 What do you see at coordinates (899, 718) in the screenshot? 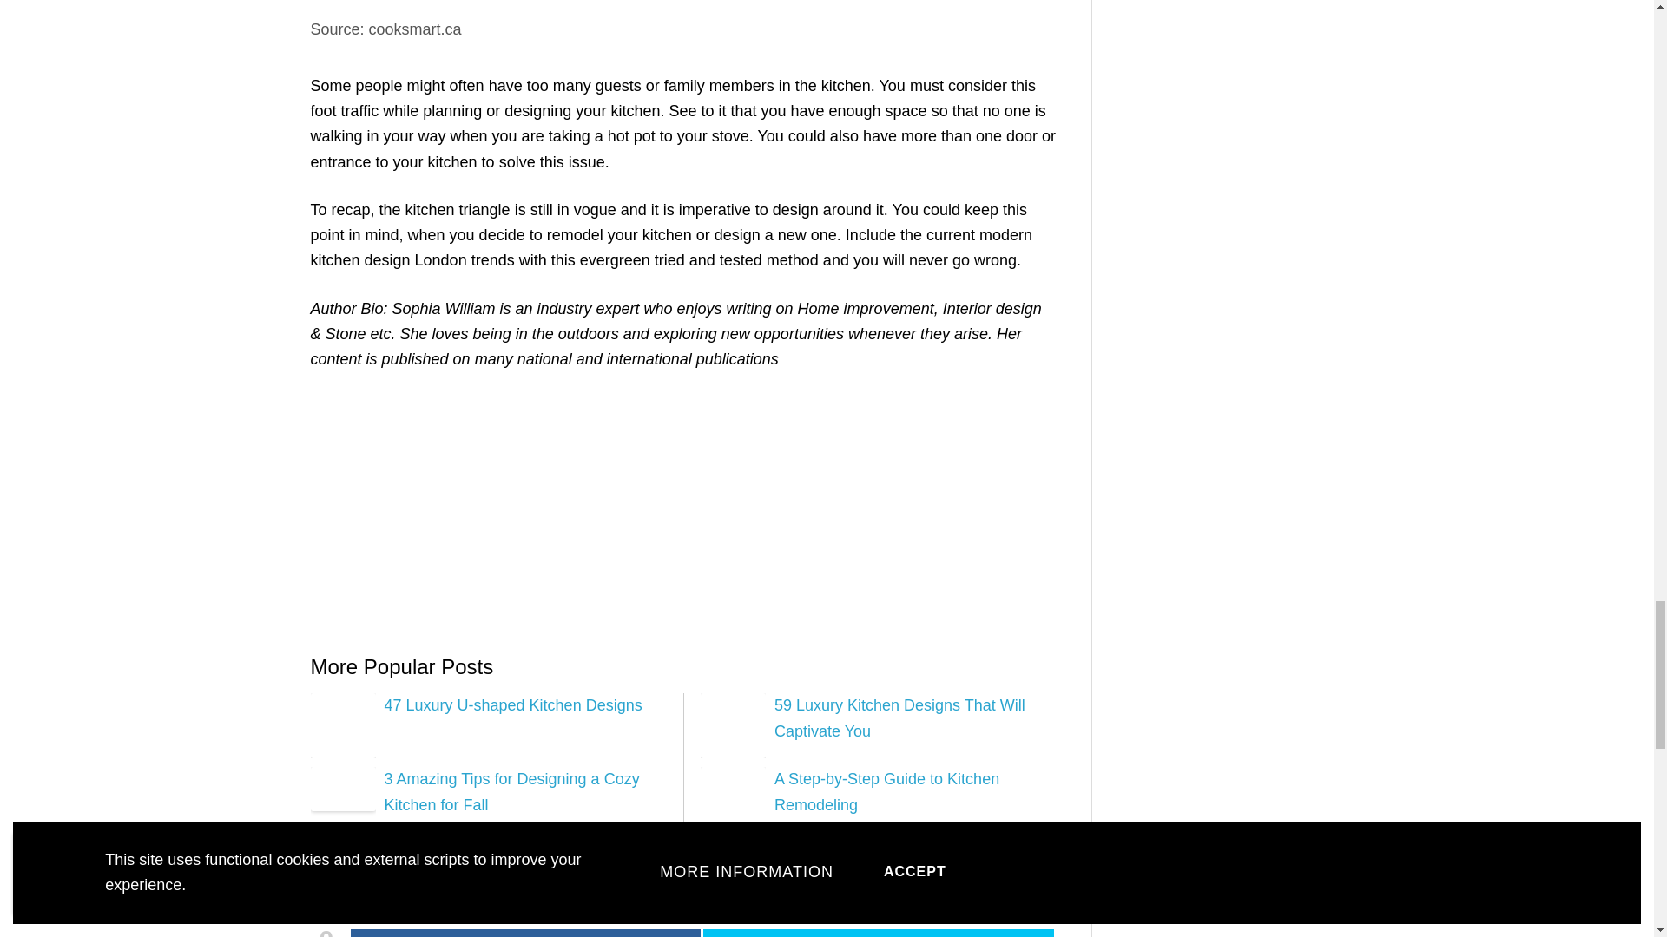
I see `59 Luxury Kitchen Designs That Will Captivate You` at bounding box center [899, 718].